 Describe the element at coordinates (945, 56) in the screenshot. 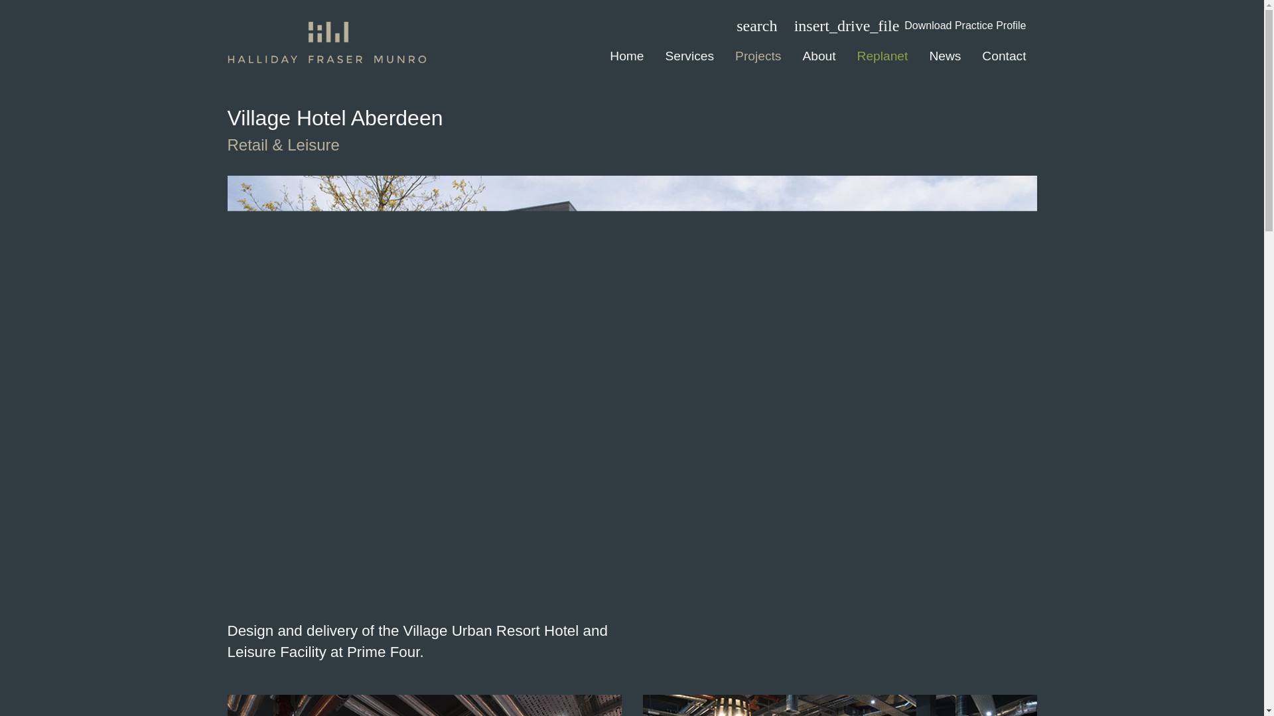

I see `News` at that location.